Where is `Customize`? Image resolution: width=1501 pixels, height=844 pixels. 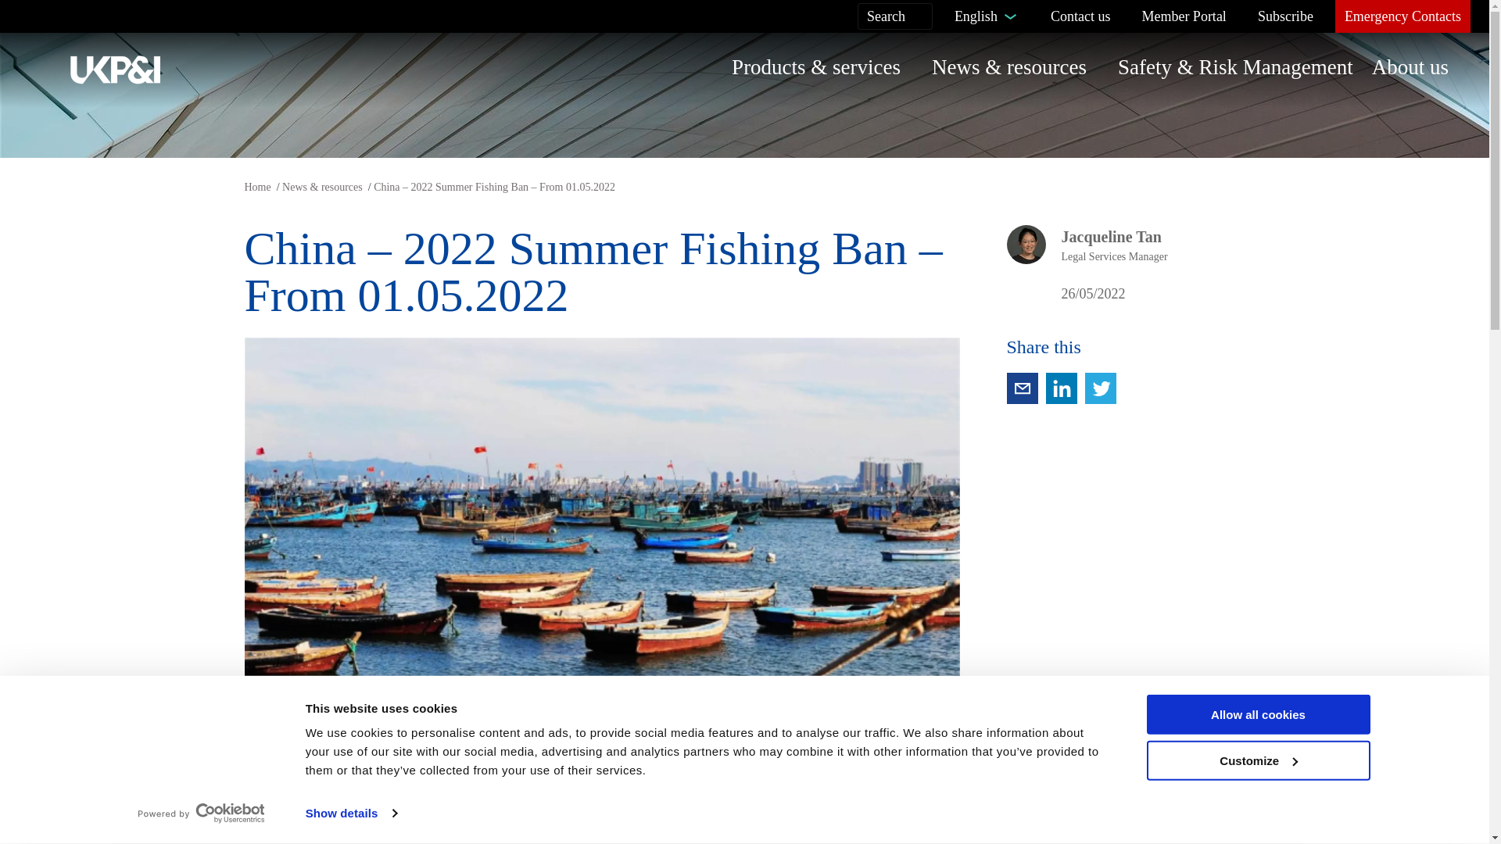 Customize is located at coordinates (1257, 761).